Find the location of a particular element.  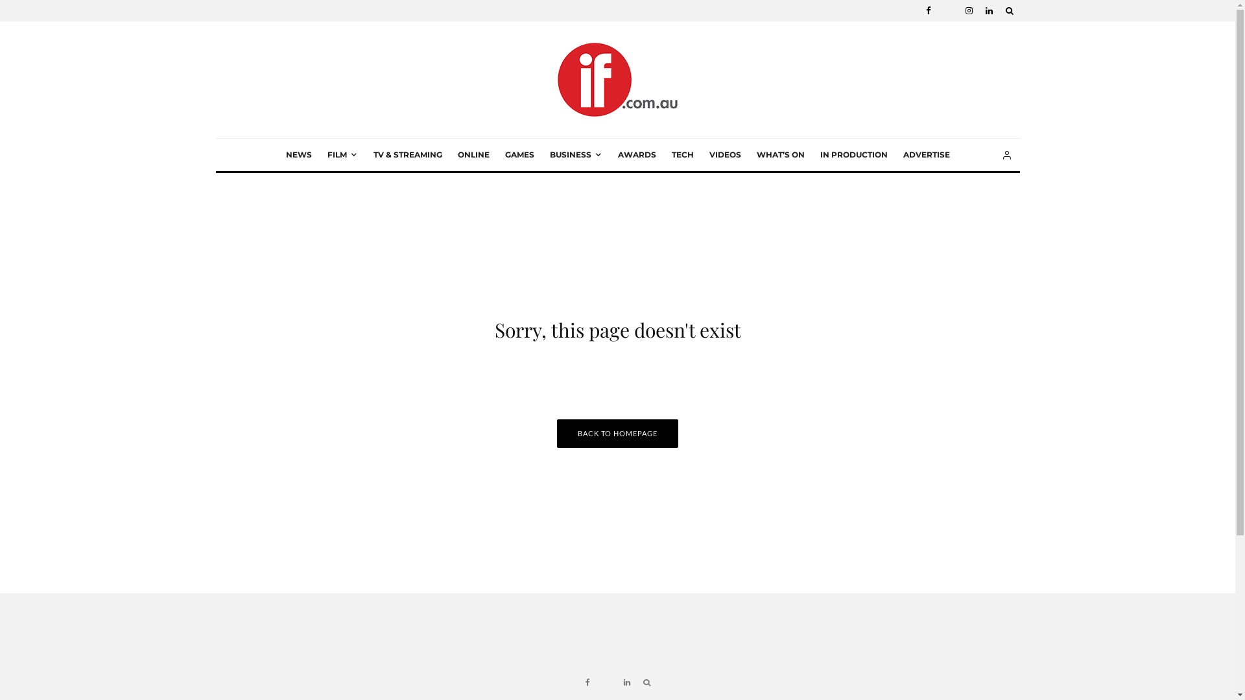

BUSINESS is located at coordinates (576, 155).